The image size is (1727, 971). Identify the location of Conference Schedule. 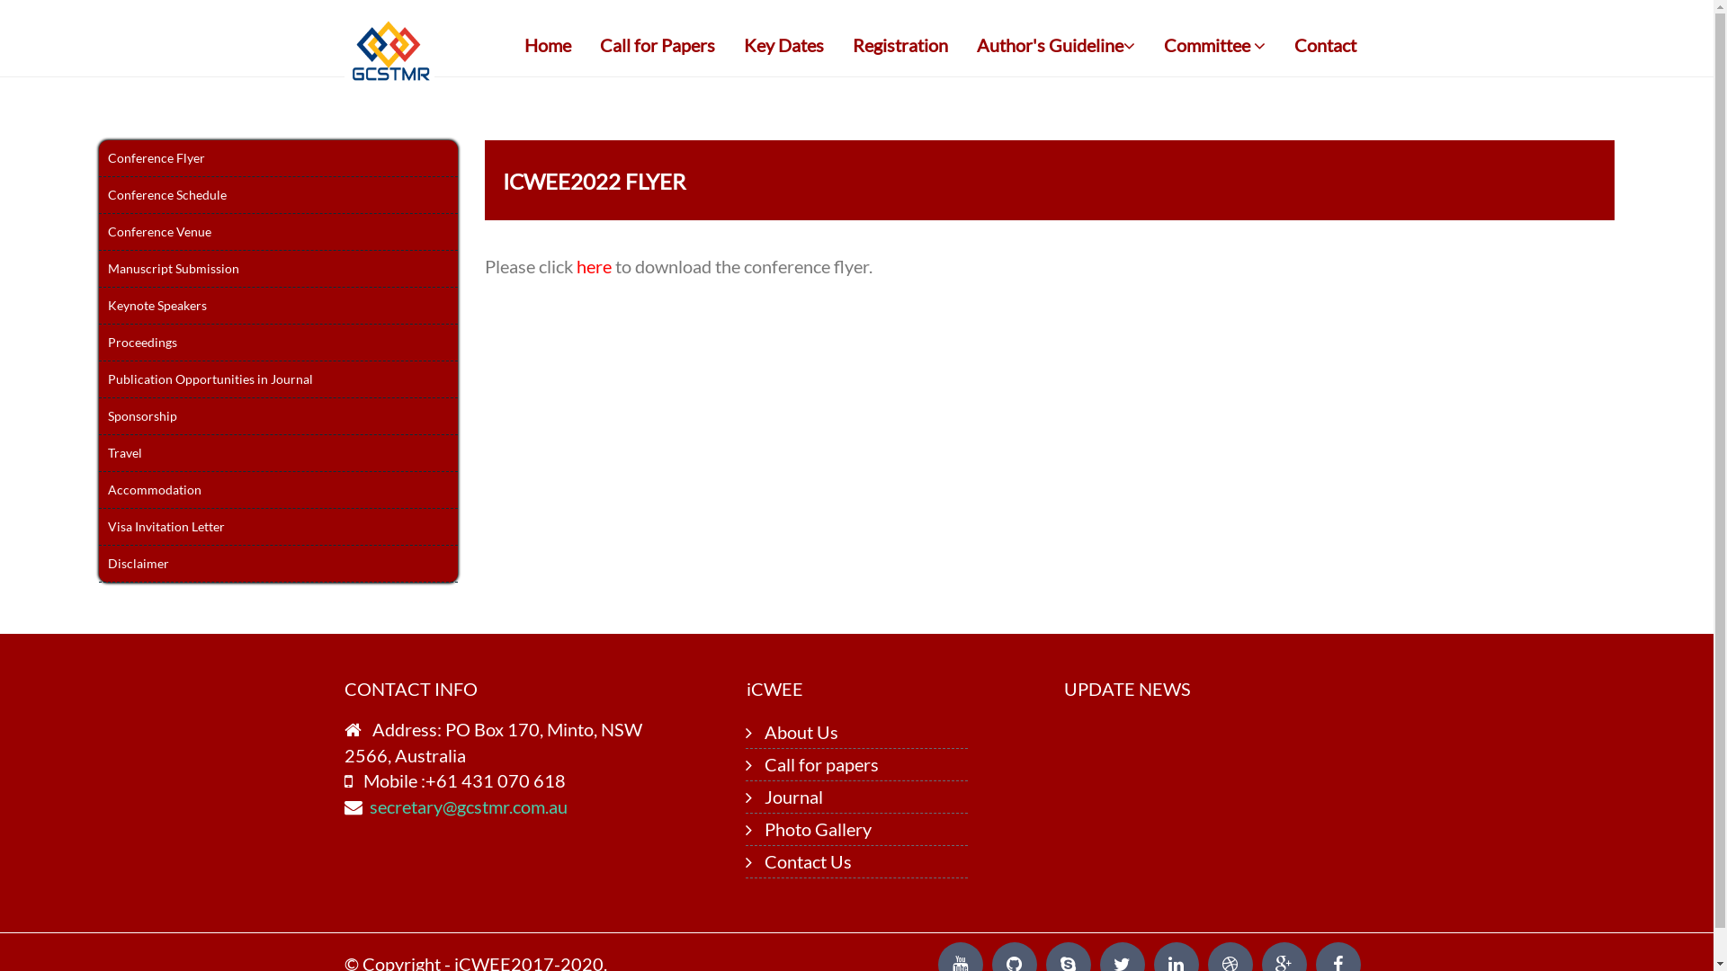
(278, 196).